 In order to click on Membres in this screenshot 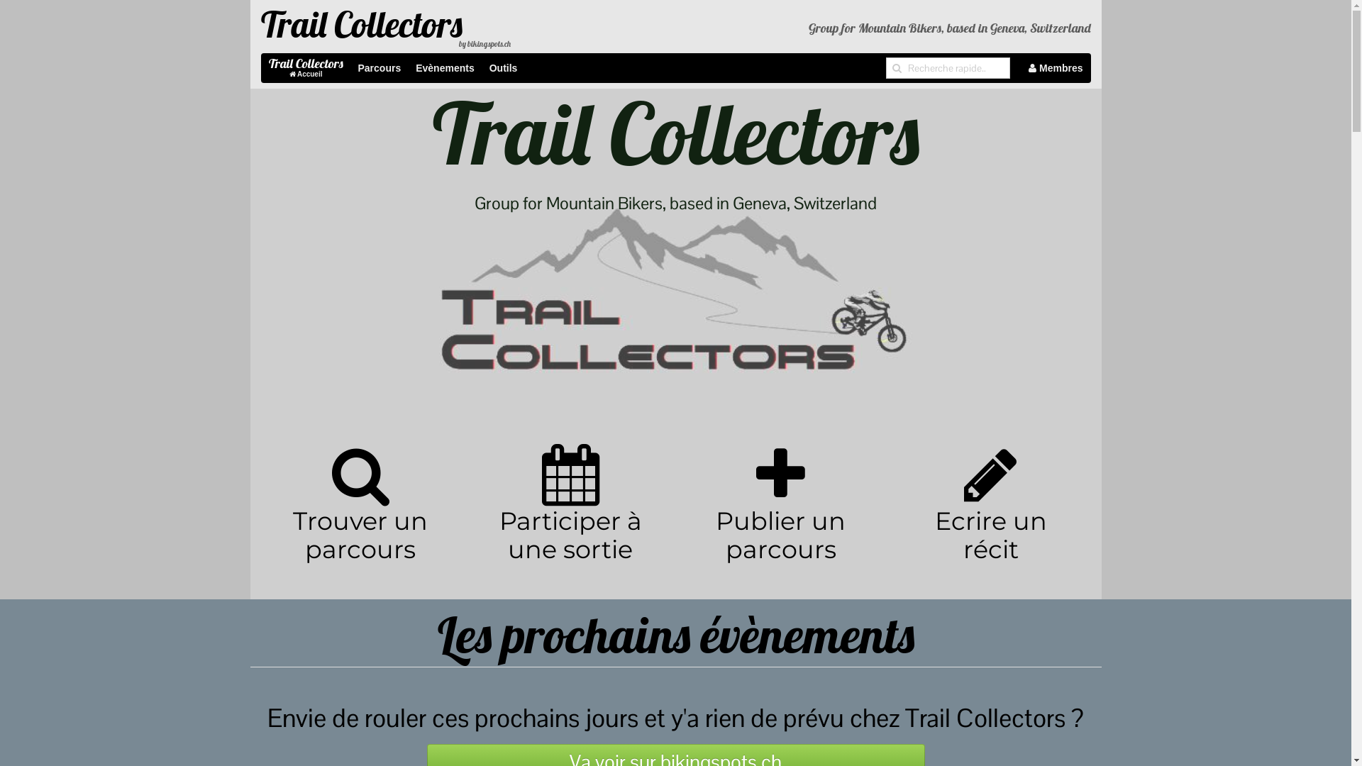, I will do `click(1056, 68)`.